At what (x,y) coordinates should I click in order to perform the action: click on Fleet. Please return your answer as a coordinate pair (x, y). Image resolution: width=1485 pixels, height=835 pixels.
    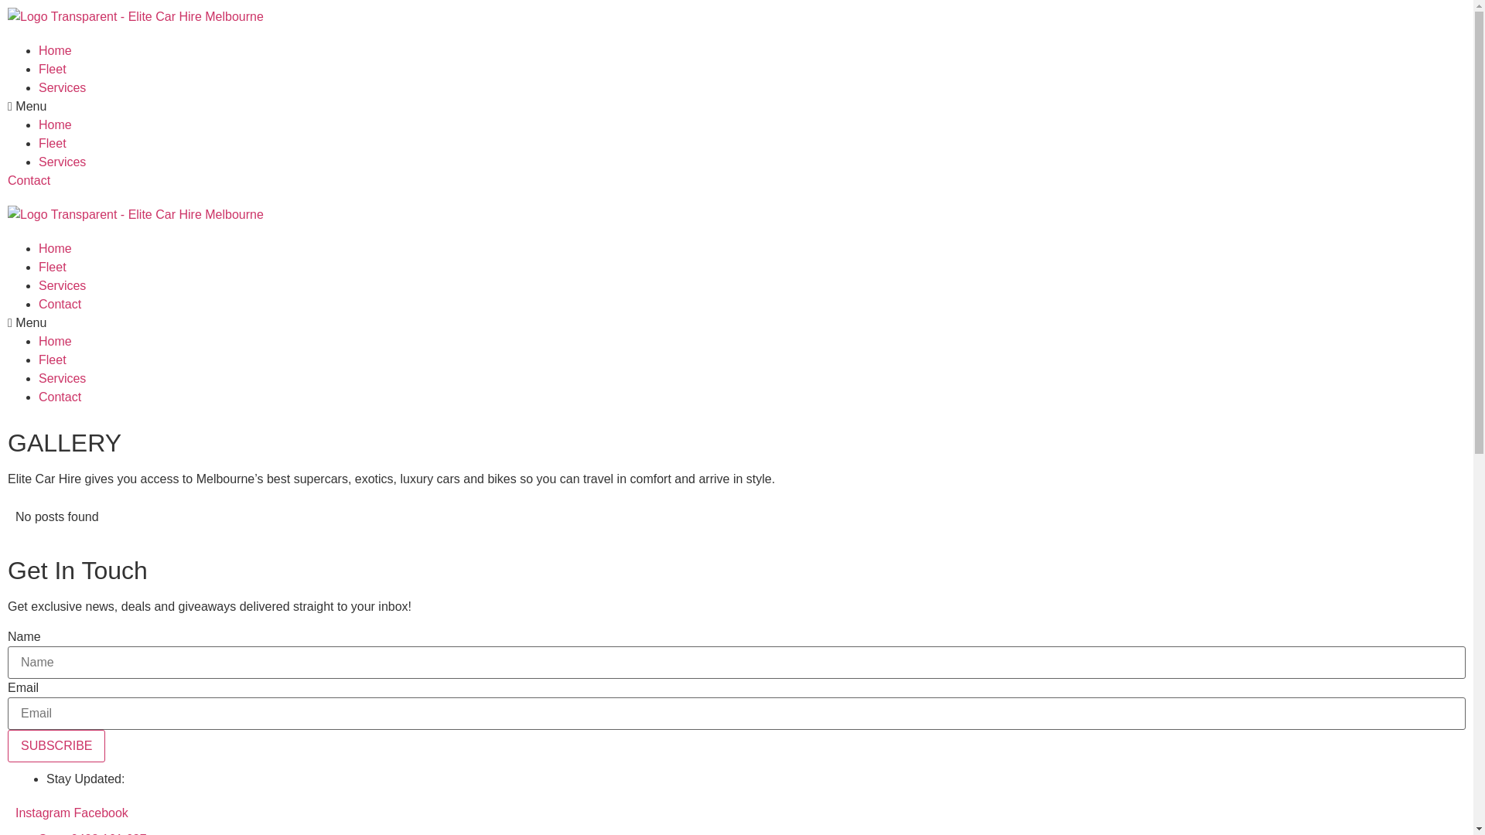
    Looking at the image, I should click on (53, 268).